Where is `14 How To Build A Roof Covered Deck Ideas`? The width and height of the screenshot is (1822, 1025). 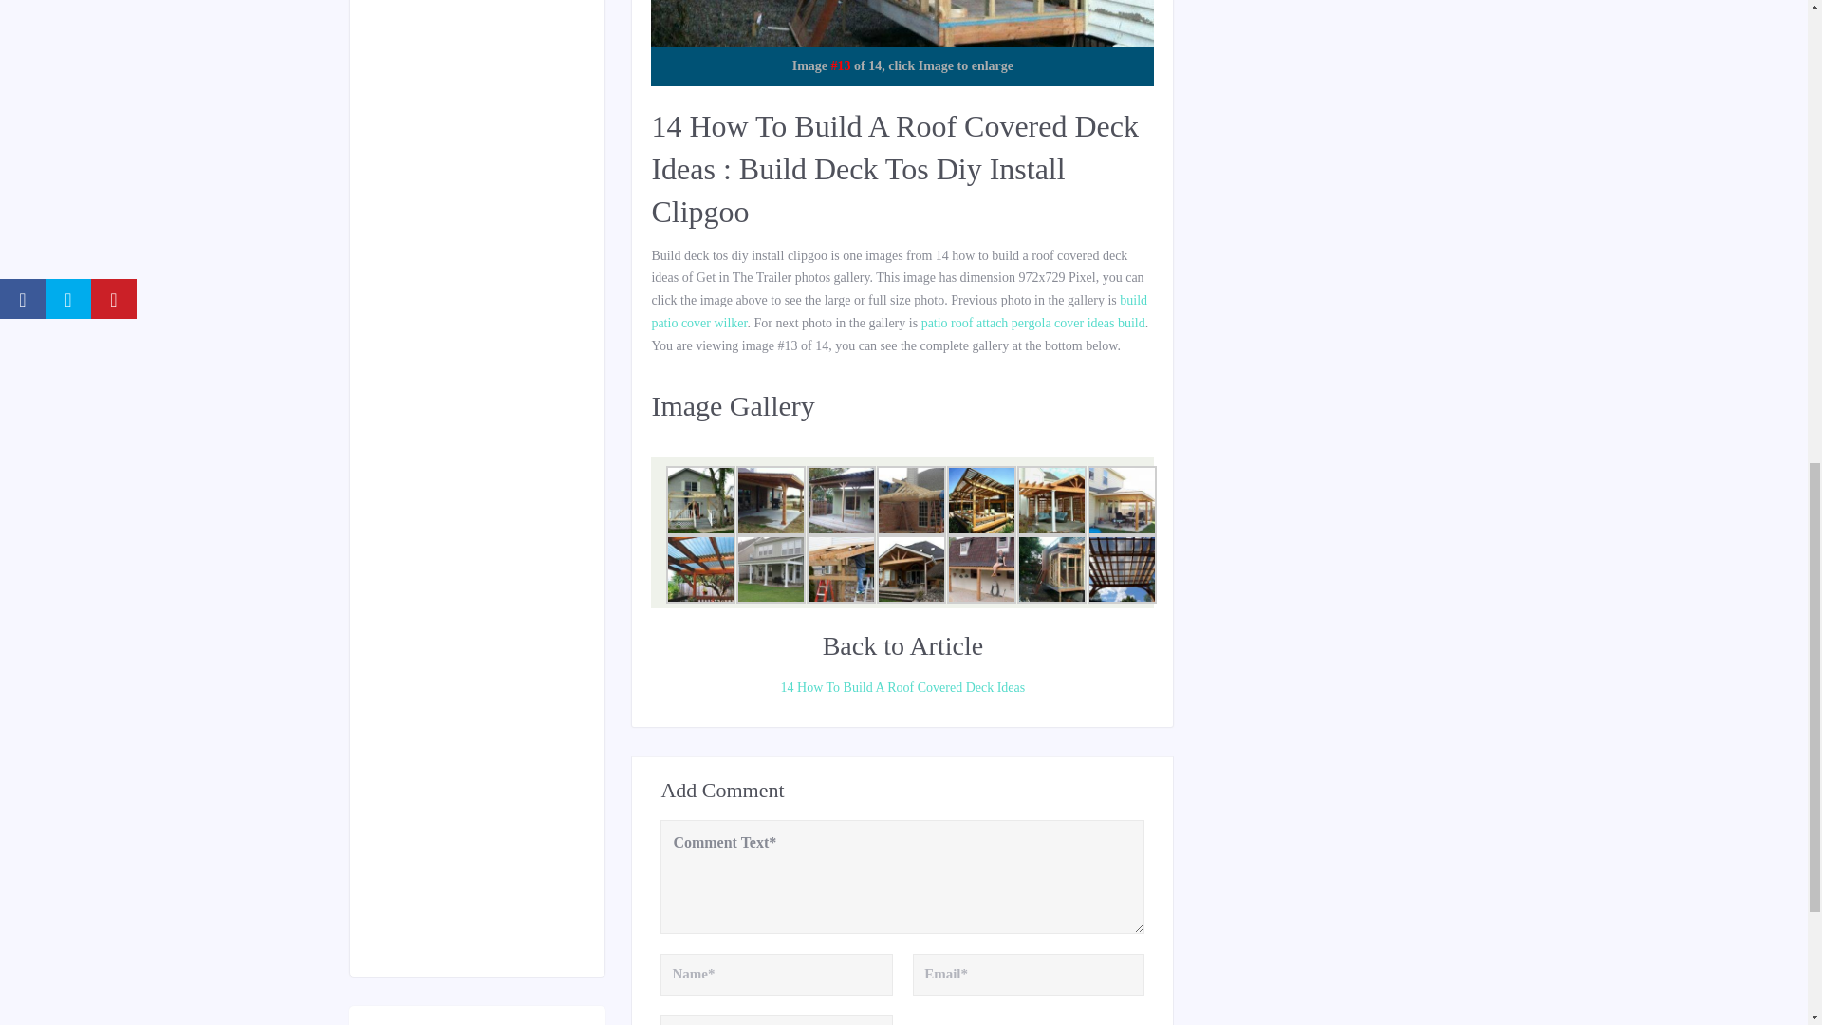 14 How To Build A Roof Covered Deck Ideas is located at coordinates (902, 687).